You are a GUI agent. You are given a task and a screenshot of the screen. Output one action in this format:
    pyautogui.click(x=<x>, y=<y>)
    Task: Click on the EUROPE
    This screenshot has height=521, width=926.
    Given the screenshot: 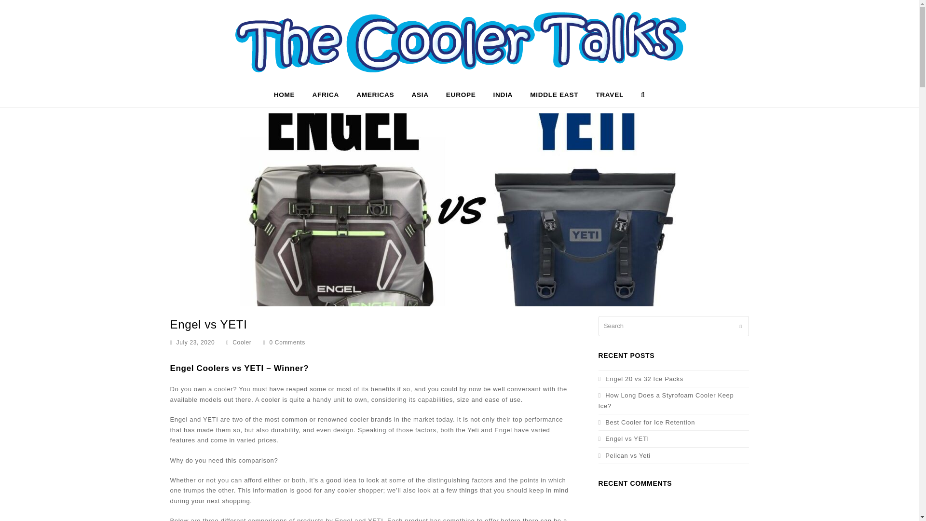 What is the action you would take?
    pyautogui.click(x=461, y=95)
    